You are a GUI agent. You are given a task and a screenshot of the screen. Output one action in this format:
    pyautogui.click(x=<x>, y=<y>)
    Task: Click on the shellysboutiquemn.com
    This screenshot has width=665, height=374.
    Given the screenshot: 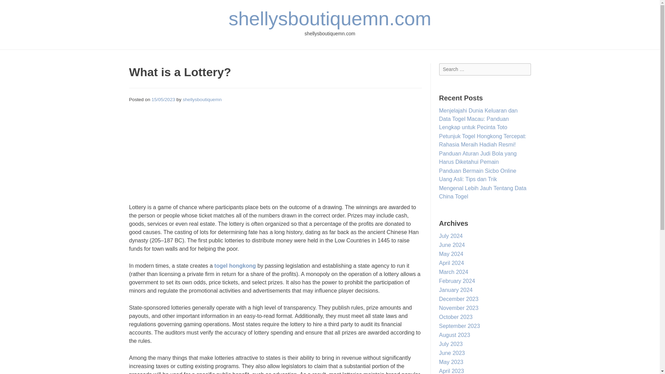 What is the action you would take?
    pyautogui.click(x=330, y=18)
    